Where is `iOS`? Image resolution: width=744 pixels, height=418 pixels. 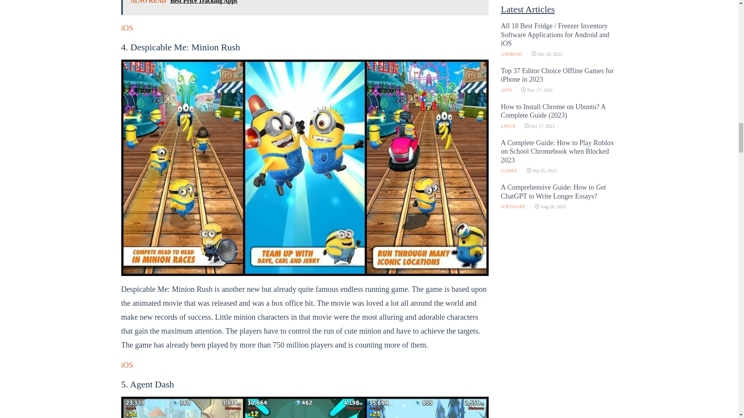
iOS is located at coordinates (127, 365).